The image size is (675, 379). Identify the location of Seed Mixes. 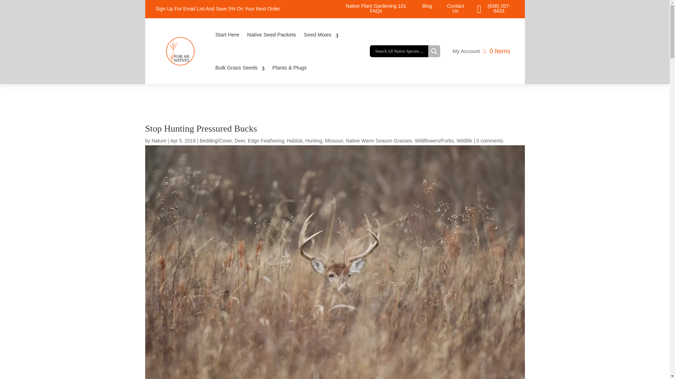
(321, 38).